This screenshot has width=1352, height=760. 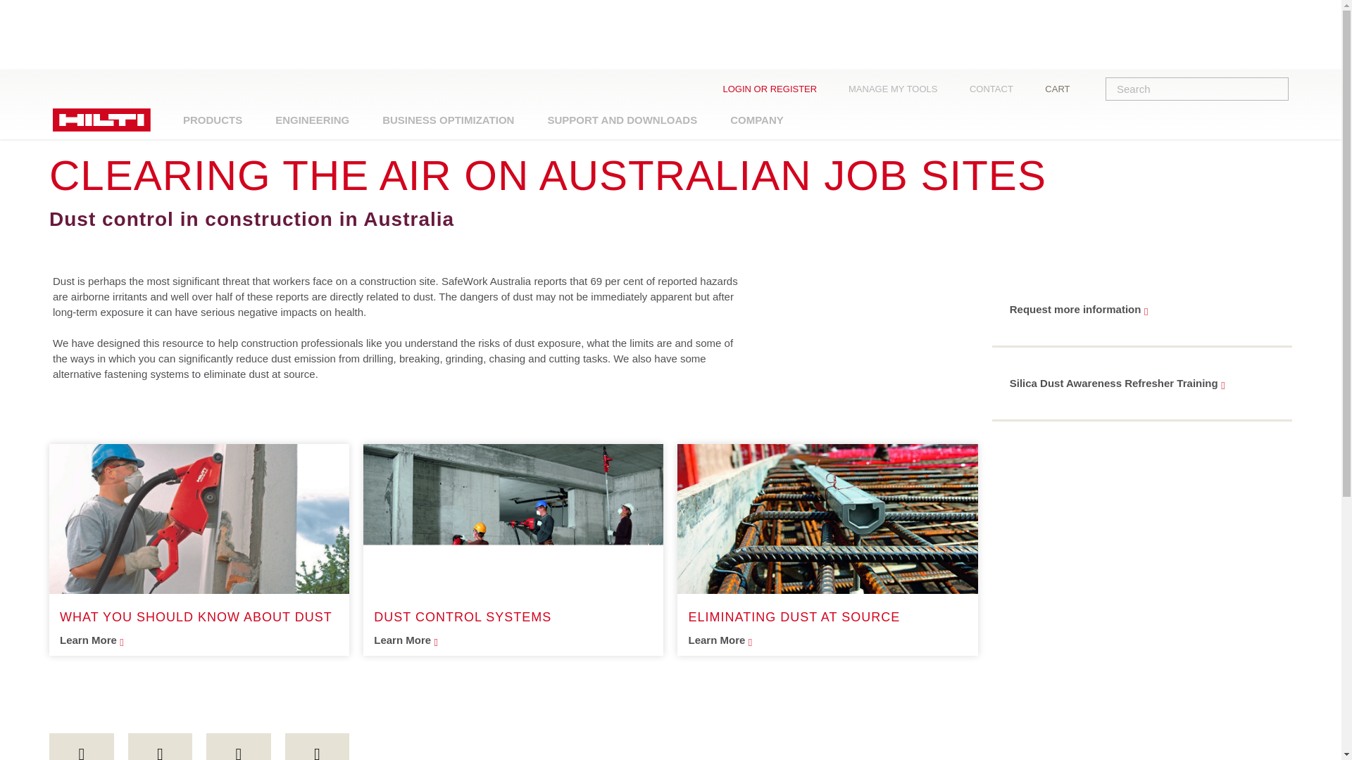 I want to click on ENGINEERING, so click(x=312, y=120).